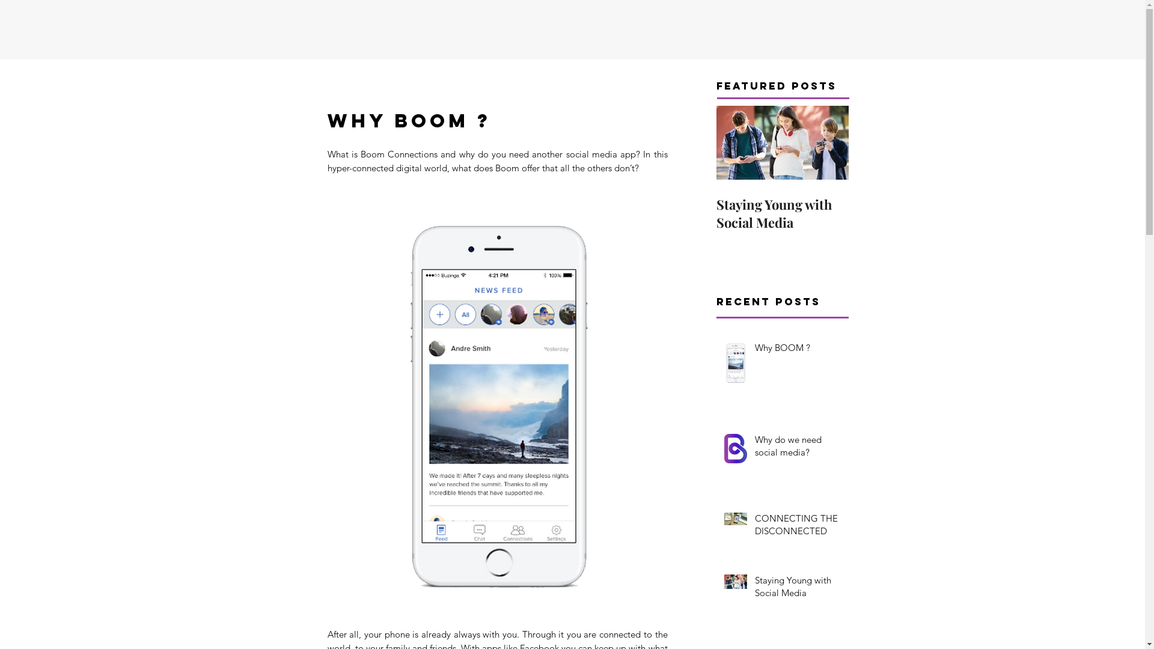  I want to click on Staying Young with Social Media, so click(798, 589).